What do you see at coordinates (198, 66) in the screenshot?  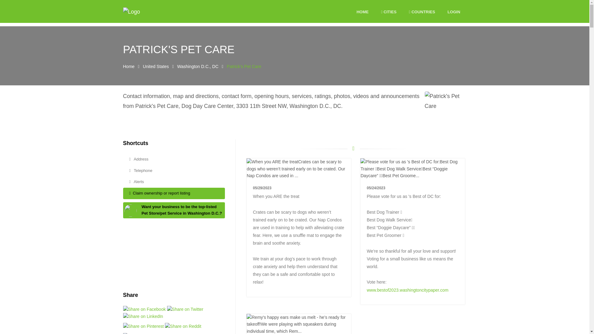 I see `Washington D.C., DC` at bounding box center [198, 66].